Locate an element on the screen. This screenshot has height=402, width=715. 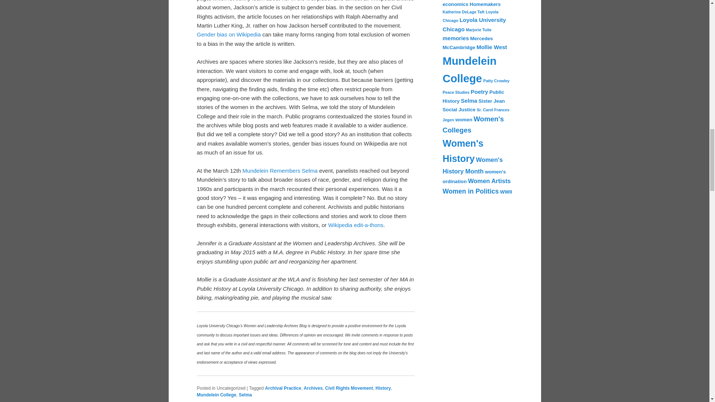
Mundelein College is located at coordinates (216, 395).